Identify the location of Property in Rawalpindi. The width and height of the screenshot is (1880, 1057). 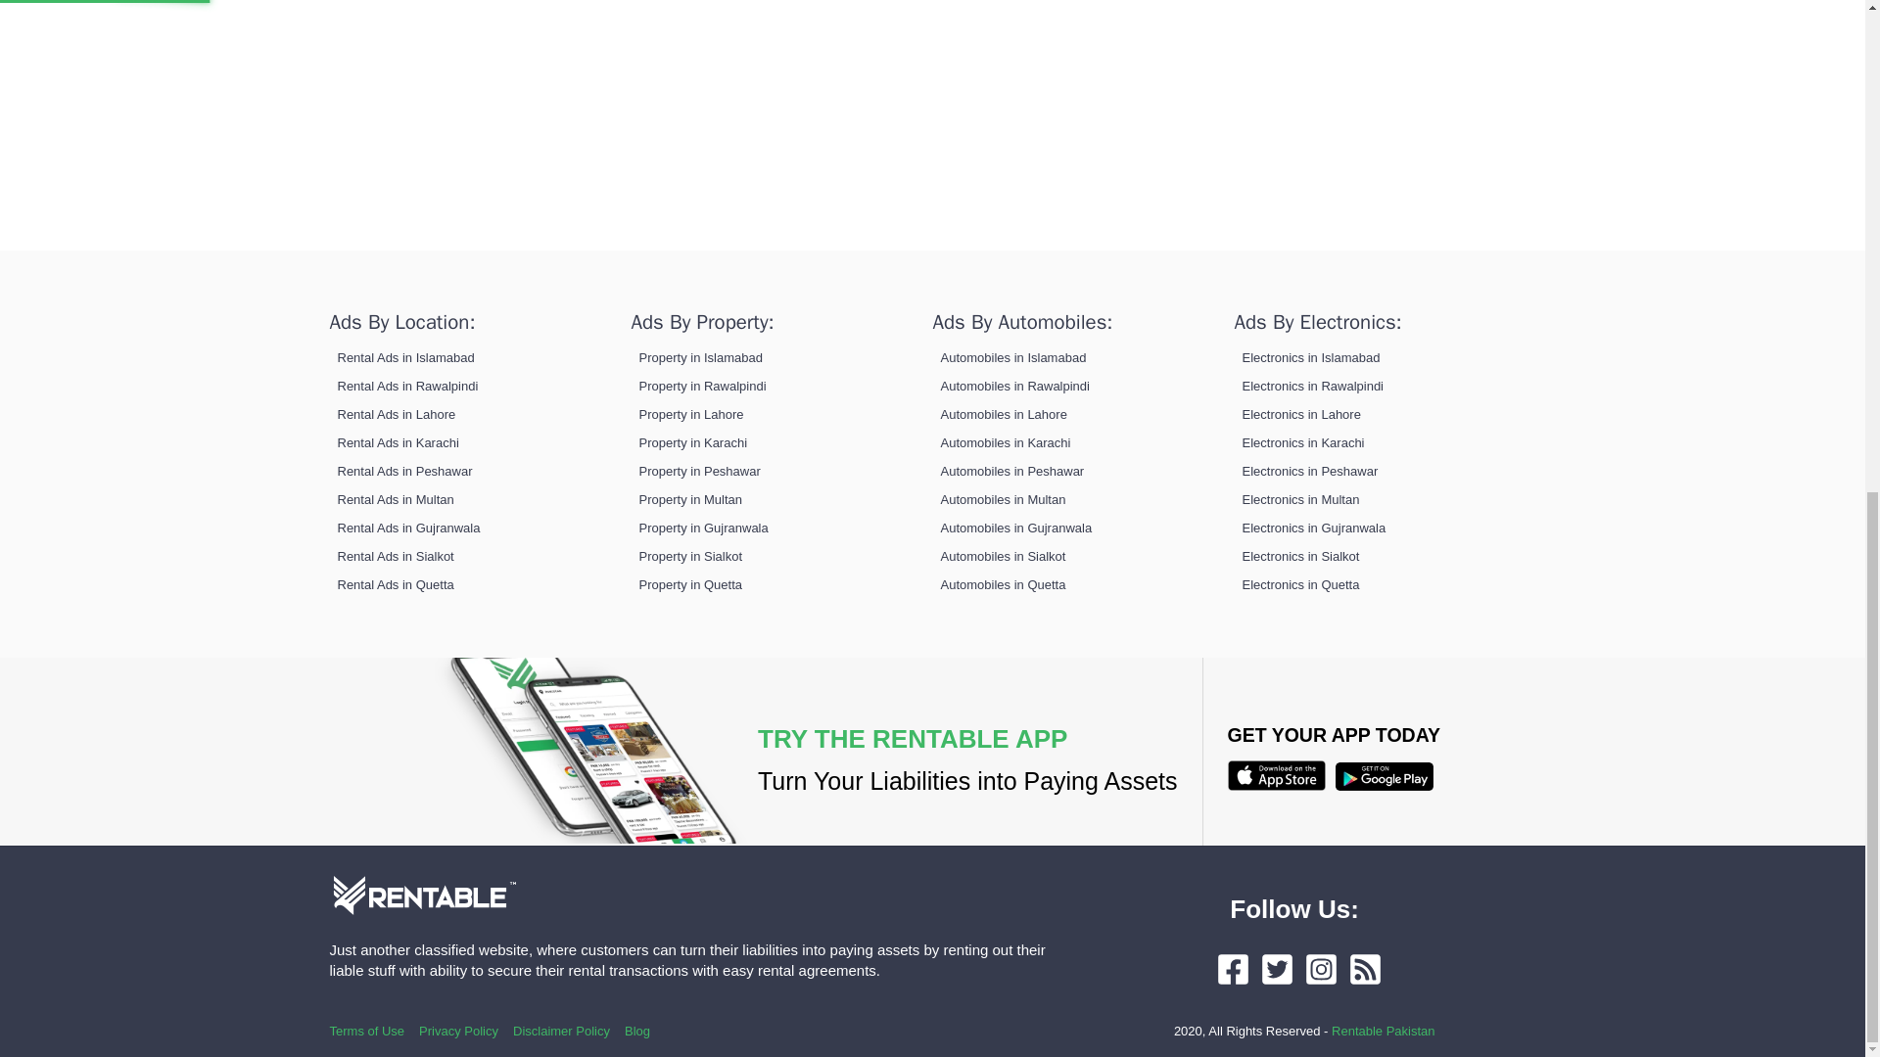
(701, 386).